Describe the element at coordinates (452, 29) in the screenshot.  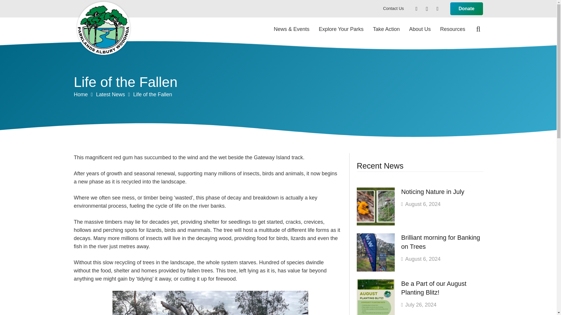
I see `Resources` at that location.